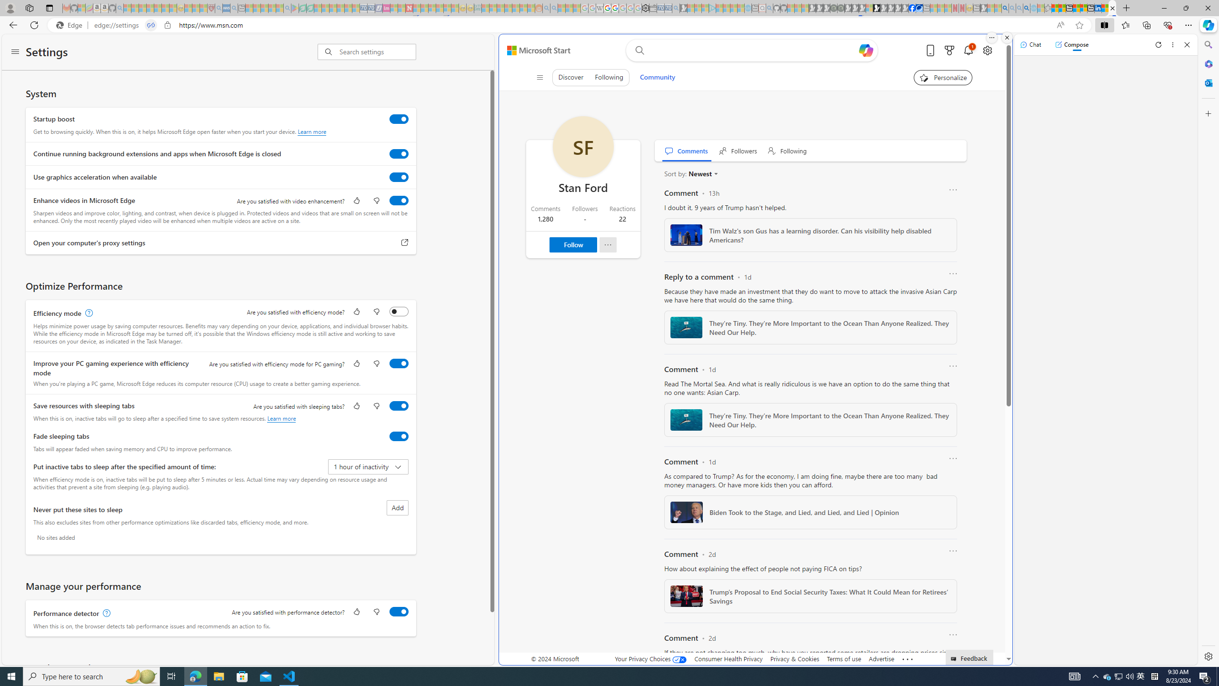 The height and width of the screenshot is (686, 1219). I want to click on Efficiency mode, learn more, so click(88, 313).